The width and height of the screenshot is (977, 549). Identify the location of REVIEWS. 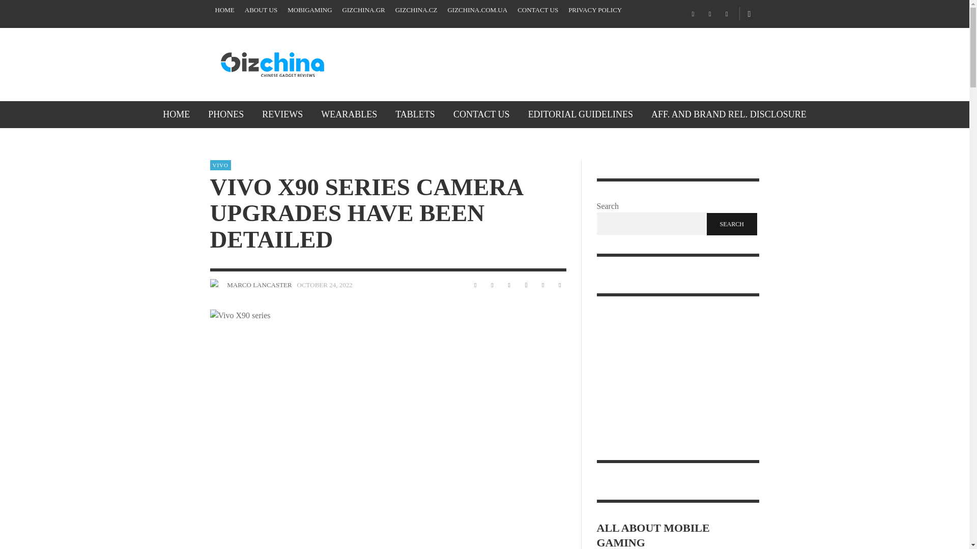
(282, 114).